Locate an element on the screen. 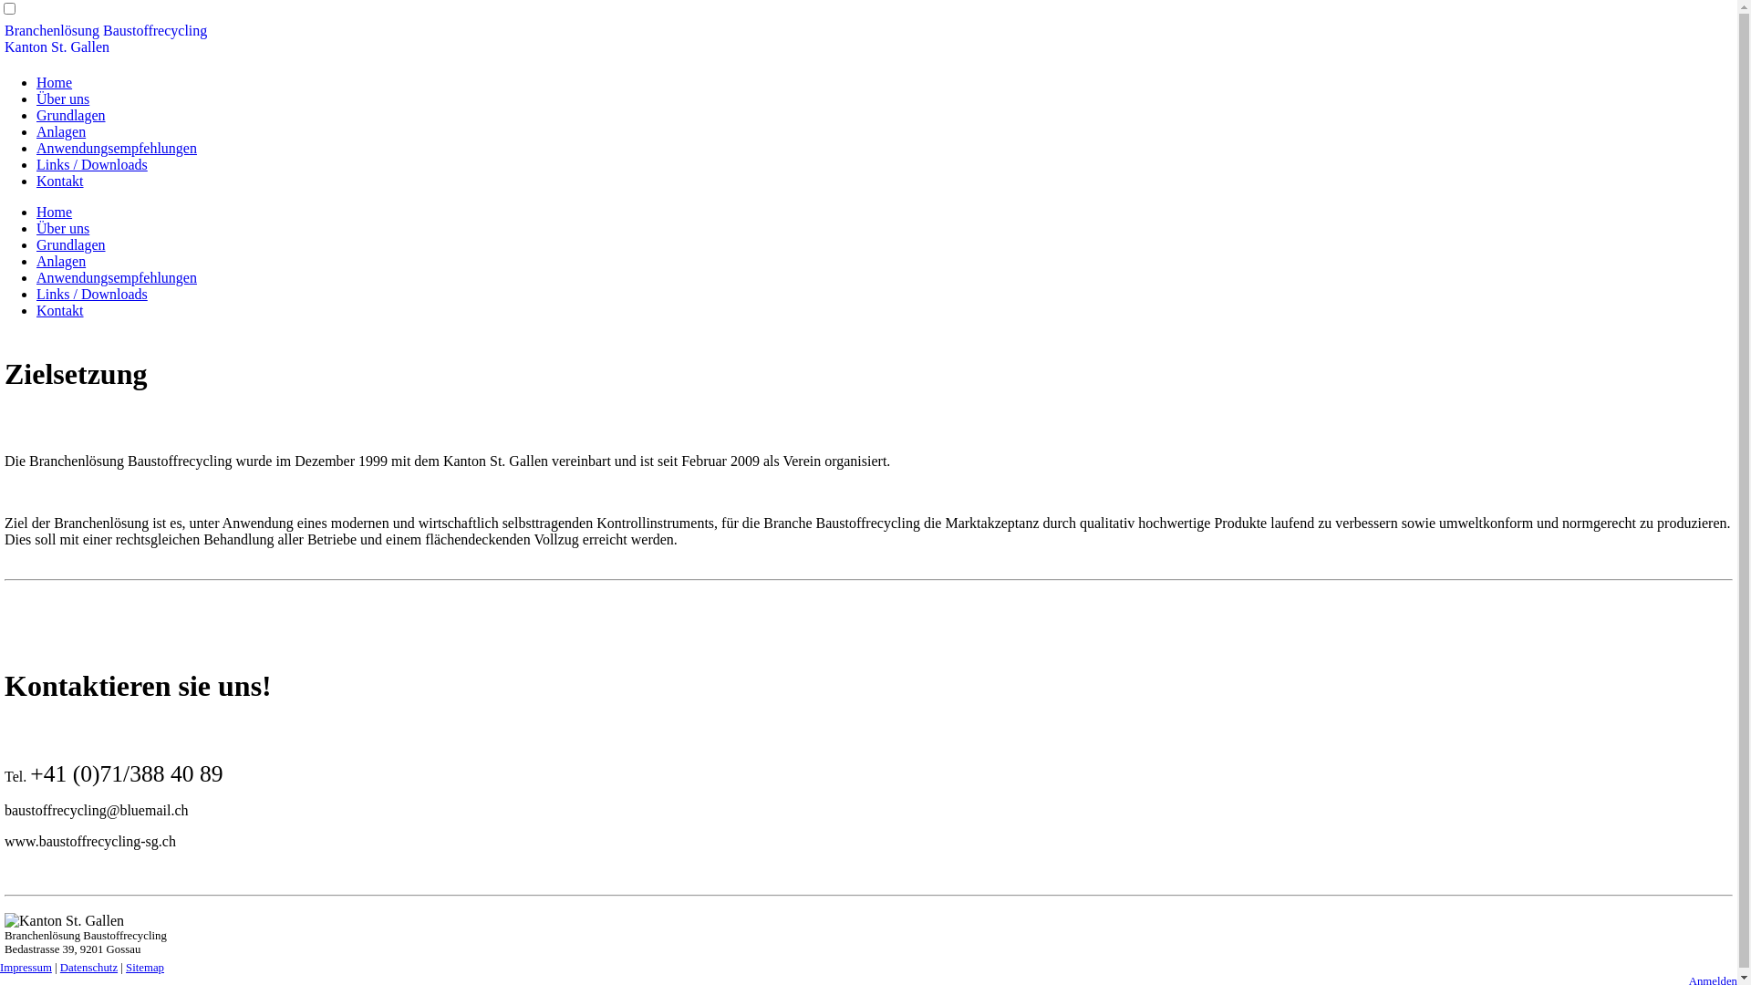 The image size is (1751, 985). Impressum is located at coordinates (26, 968).